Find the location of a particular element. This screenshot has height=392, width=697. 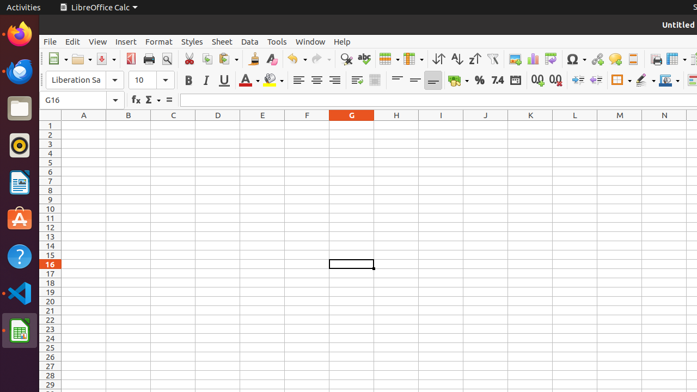

Edit is located at coordinates (73, 41).